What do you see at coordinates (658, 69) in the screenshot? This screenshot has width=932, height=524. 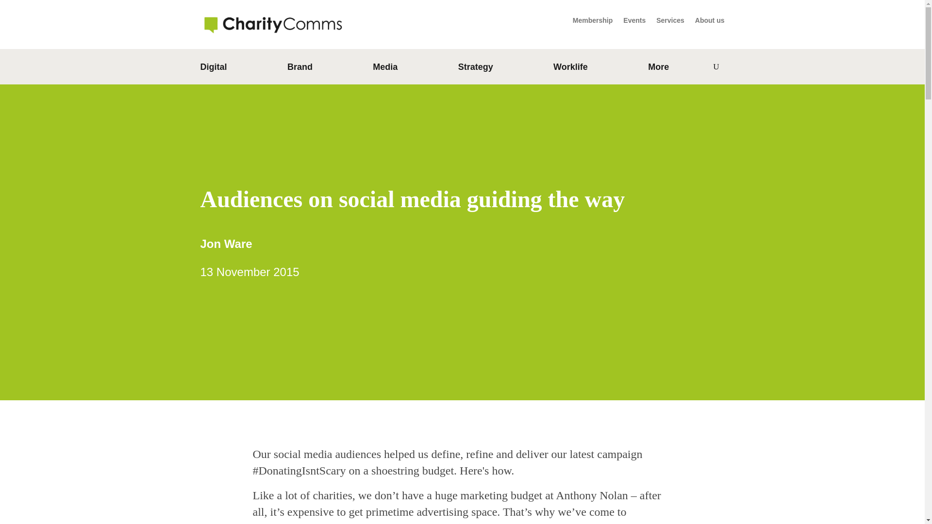 I see `More` at bounding box center [658, 69].